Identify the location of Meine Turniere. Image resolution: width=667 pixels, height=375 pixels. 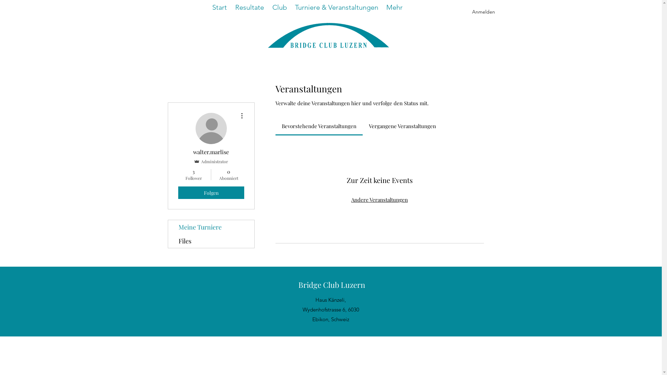
(211, 227).